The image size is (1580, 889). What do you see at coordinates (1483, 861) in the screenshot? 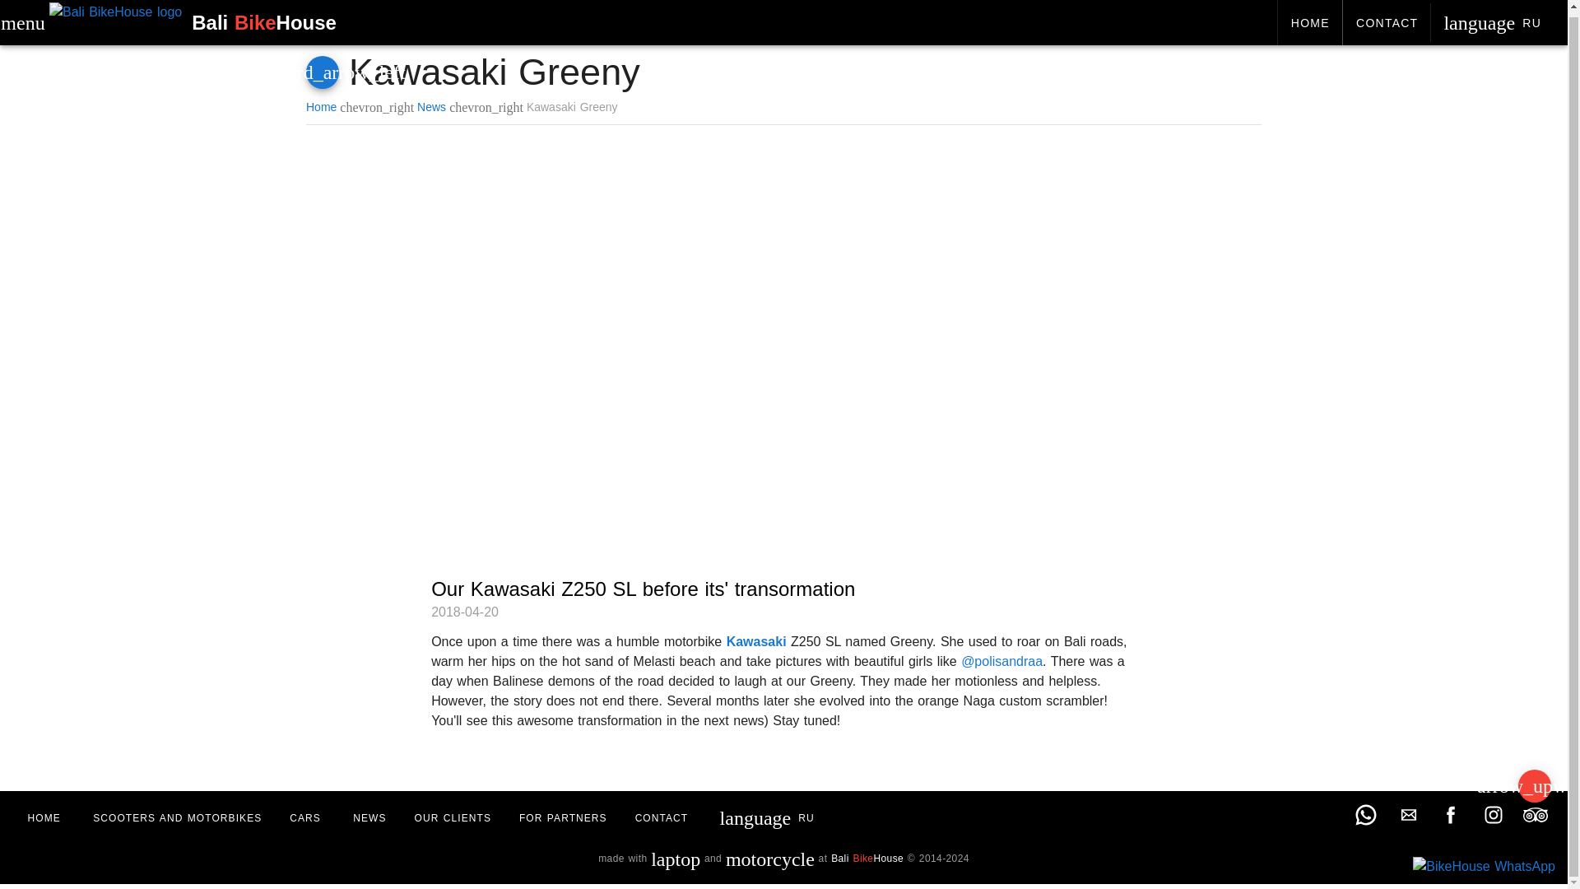
I see `BikeHouse WhatsApp` at bounding box center [1483, 861].